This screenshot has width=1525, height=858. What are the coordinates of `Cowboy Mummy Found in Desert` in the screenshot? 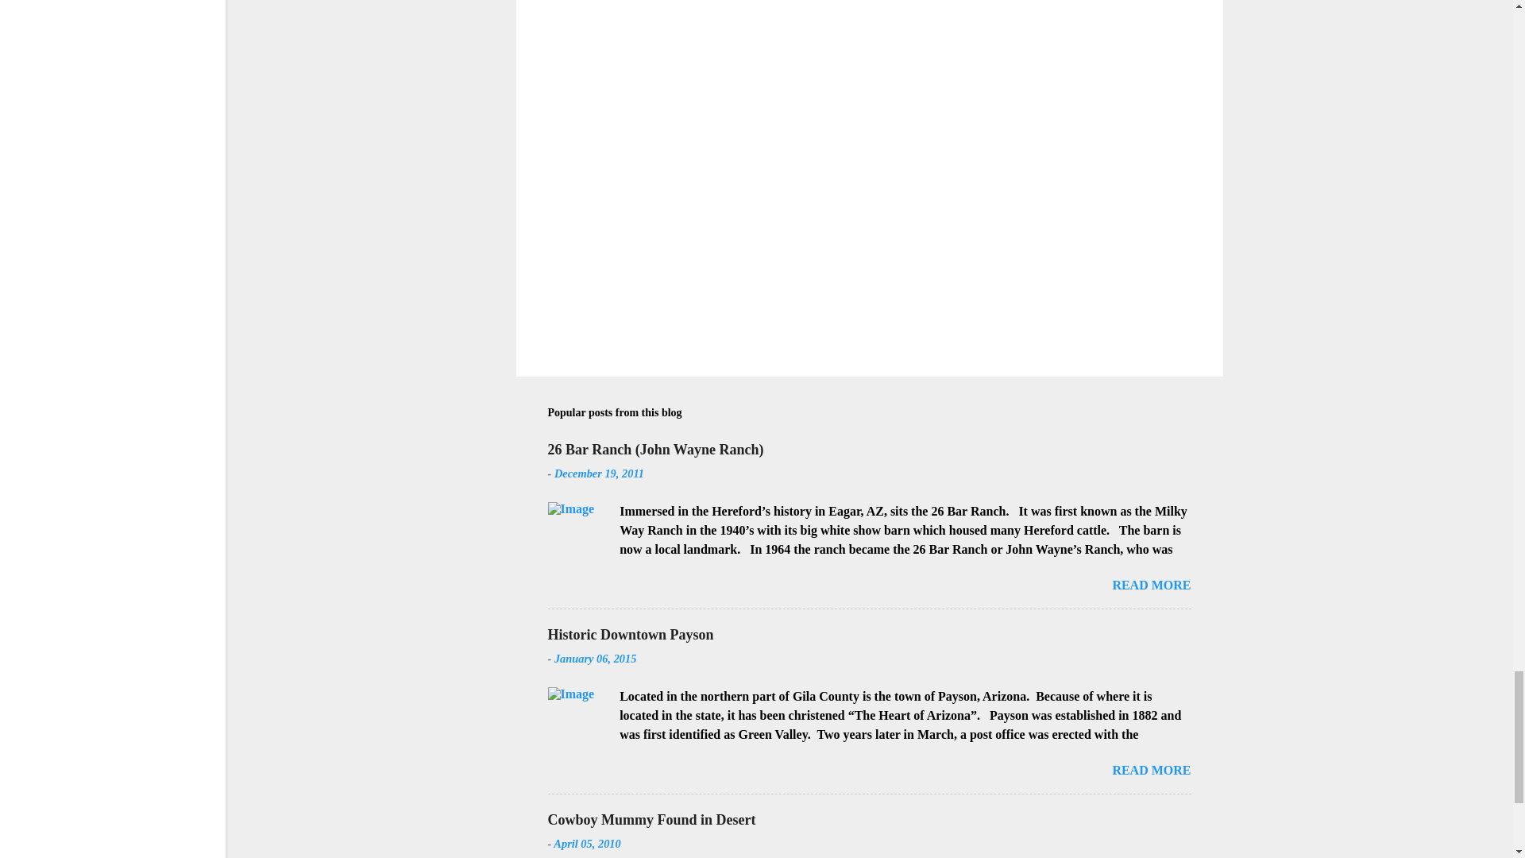 It's located at (651, 820).